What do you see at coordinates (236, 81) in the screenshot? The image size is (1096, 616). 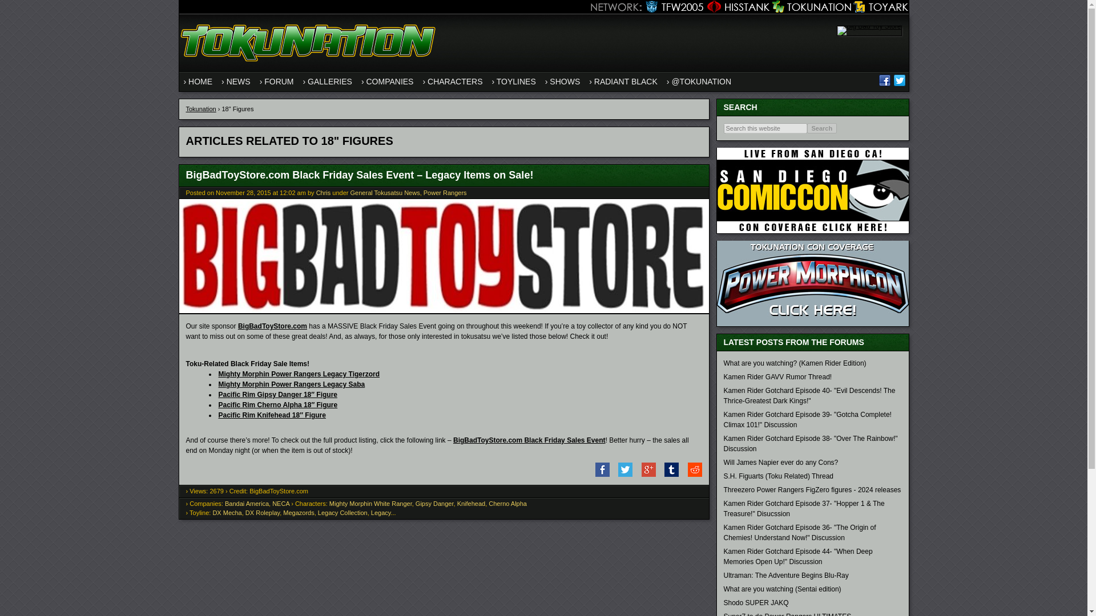 I see `NEWS` at bounding box center [236, 81].